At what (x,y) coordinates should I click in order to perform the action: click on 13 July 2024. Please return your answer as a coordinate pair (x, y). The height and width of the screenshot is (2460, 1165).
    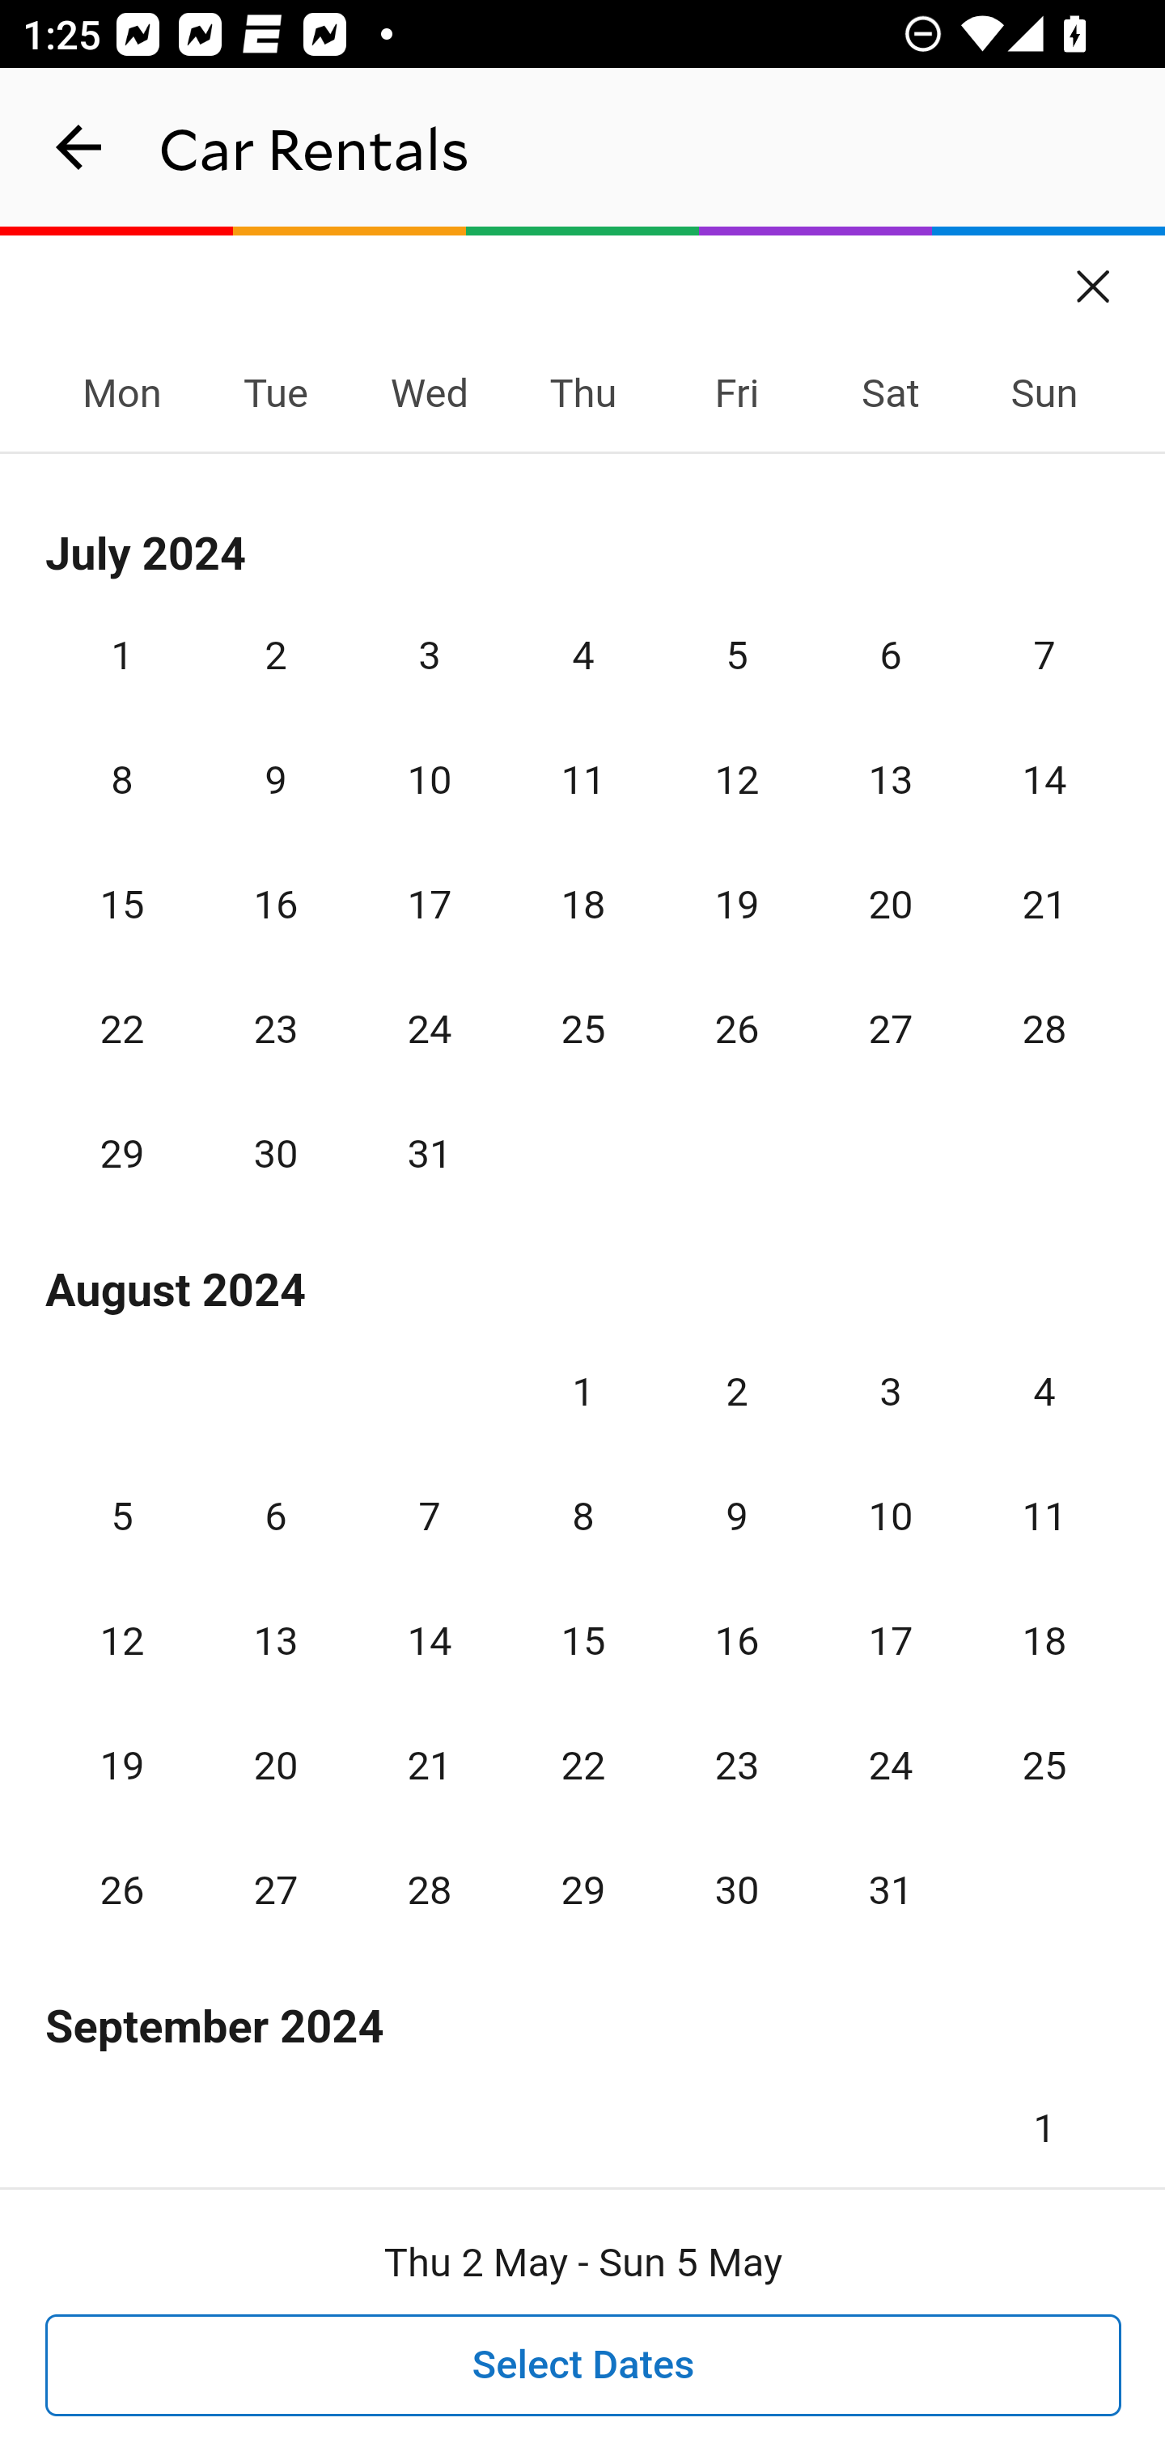
    Looking at the image, I should click on (890, 780).